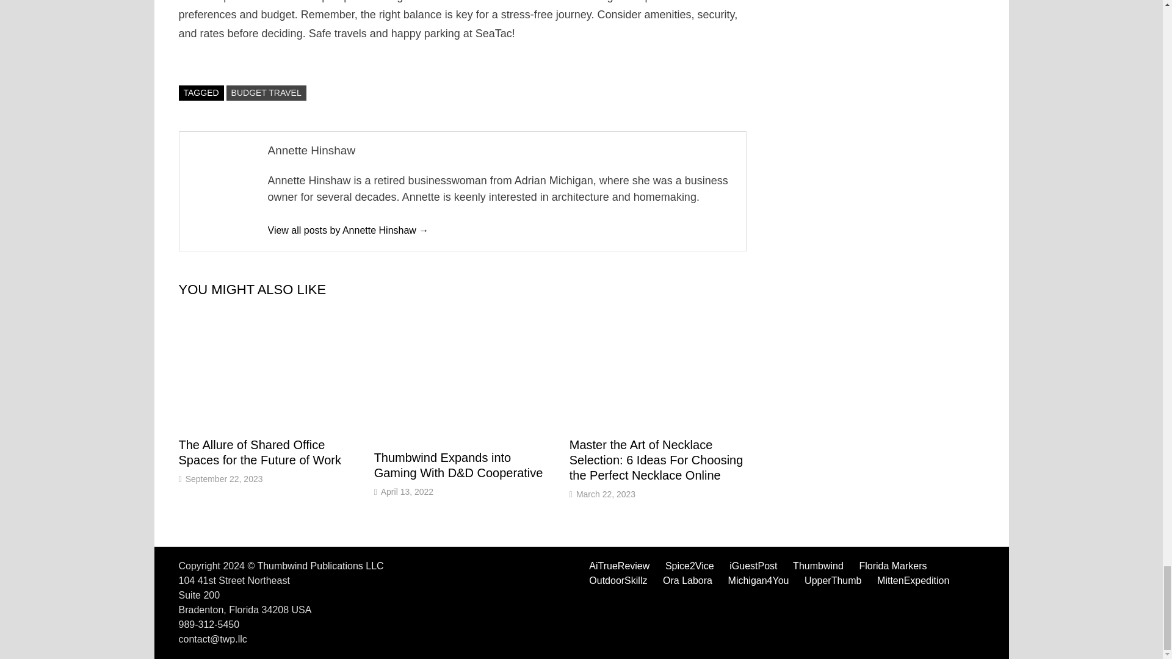 The height and width of the screenshot is (659, 1172). Describe the element at coordinates (348, 230) in the screenshot. I see `Annette Hinshaw` at that location.